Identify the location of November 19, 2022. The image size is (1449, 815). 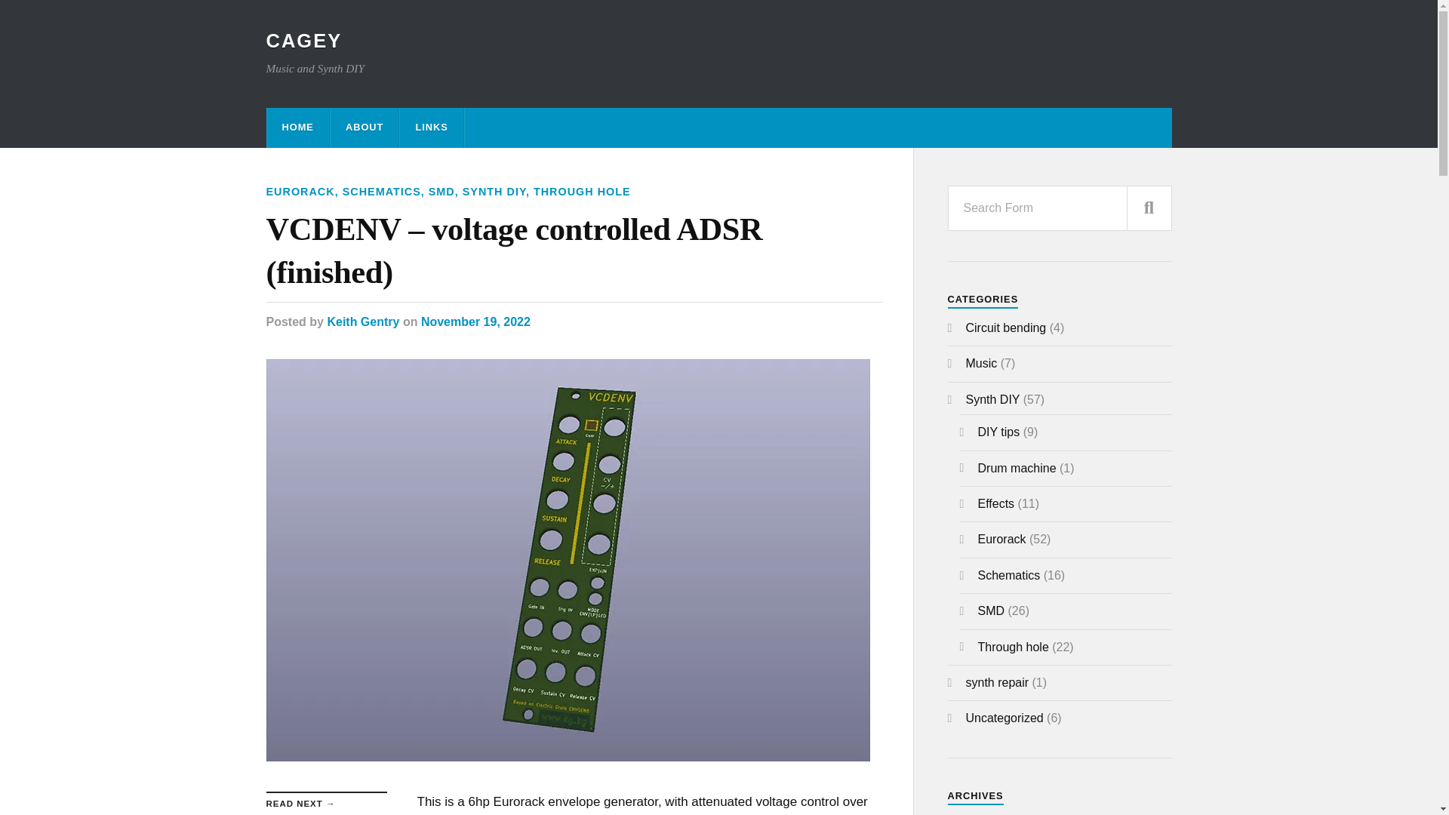
(475, 321).